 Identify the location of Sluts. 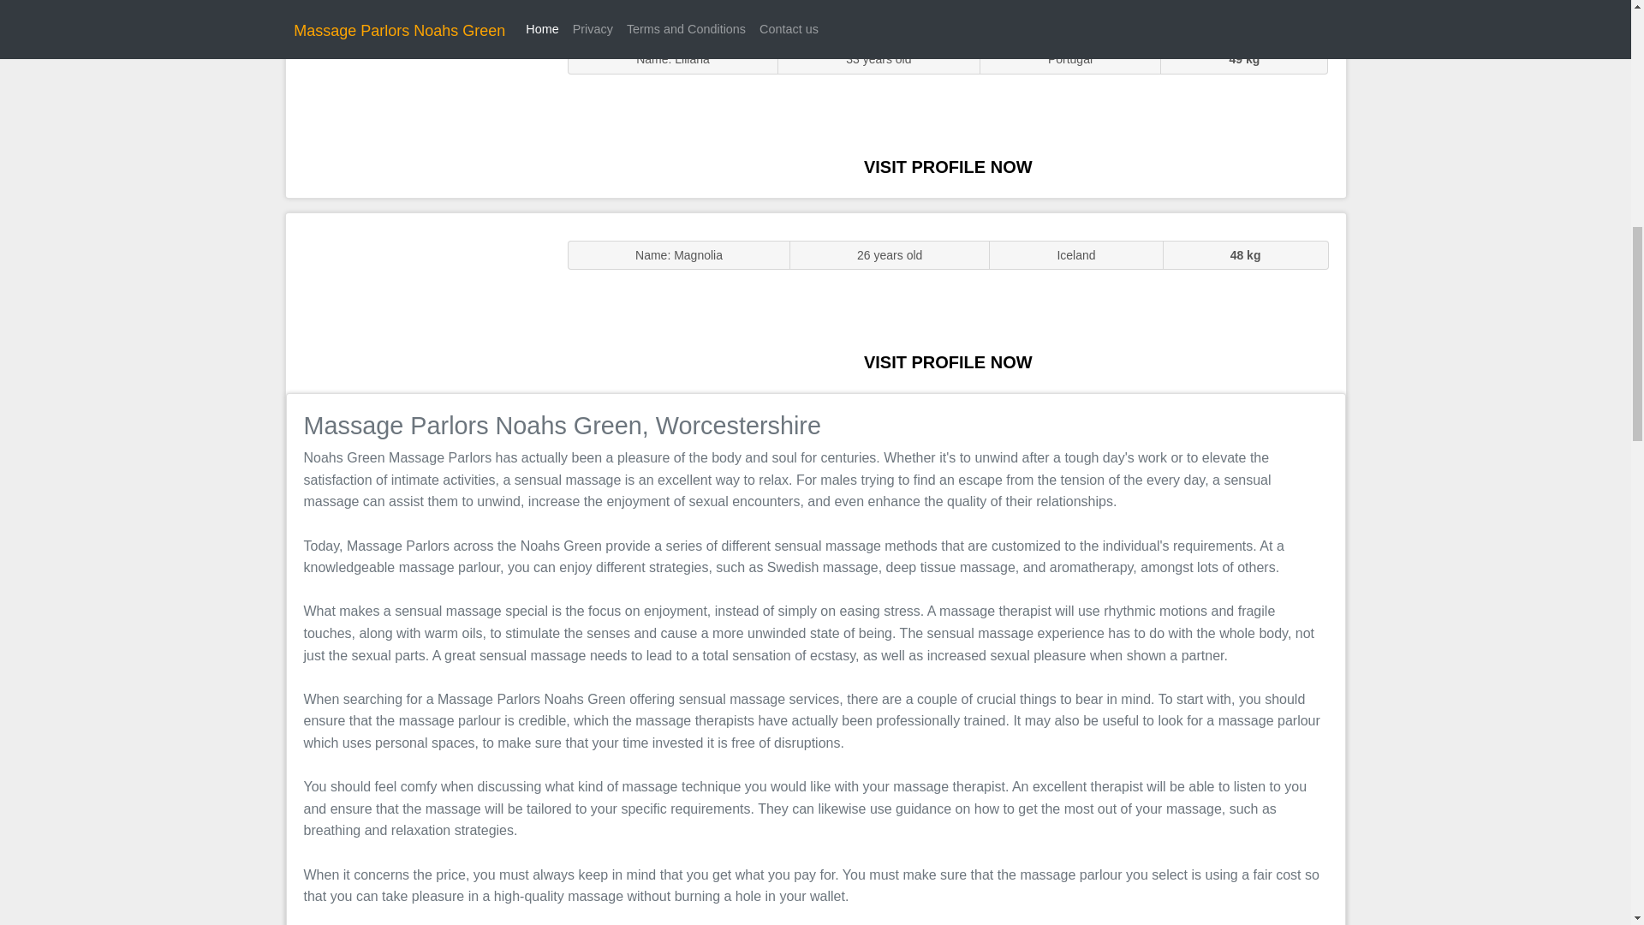
(418, 107).